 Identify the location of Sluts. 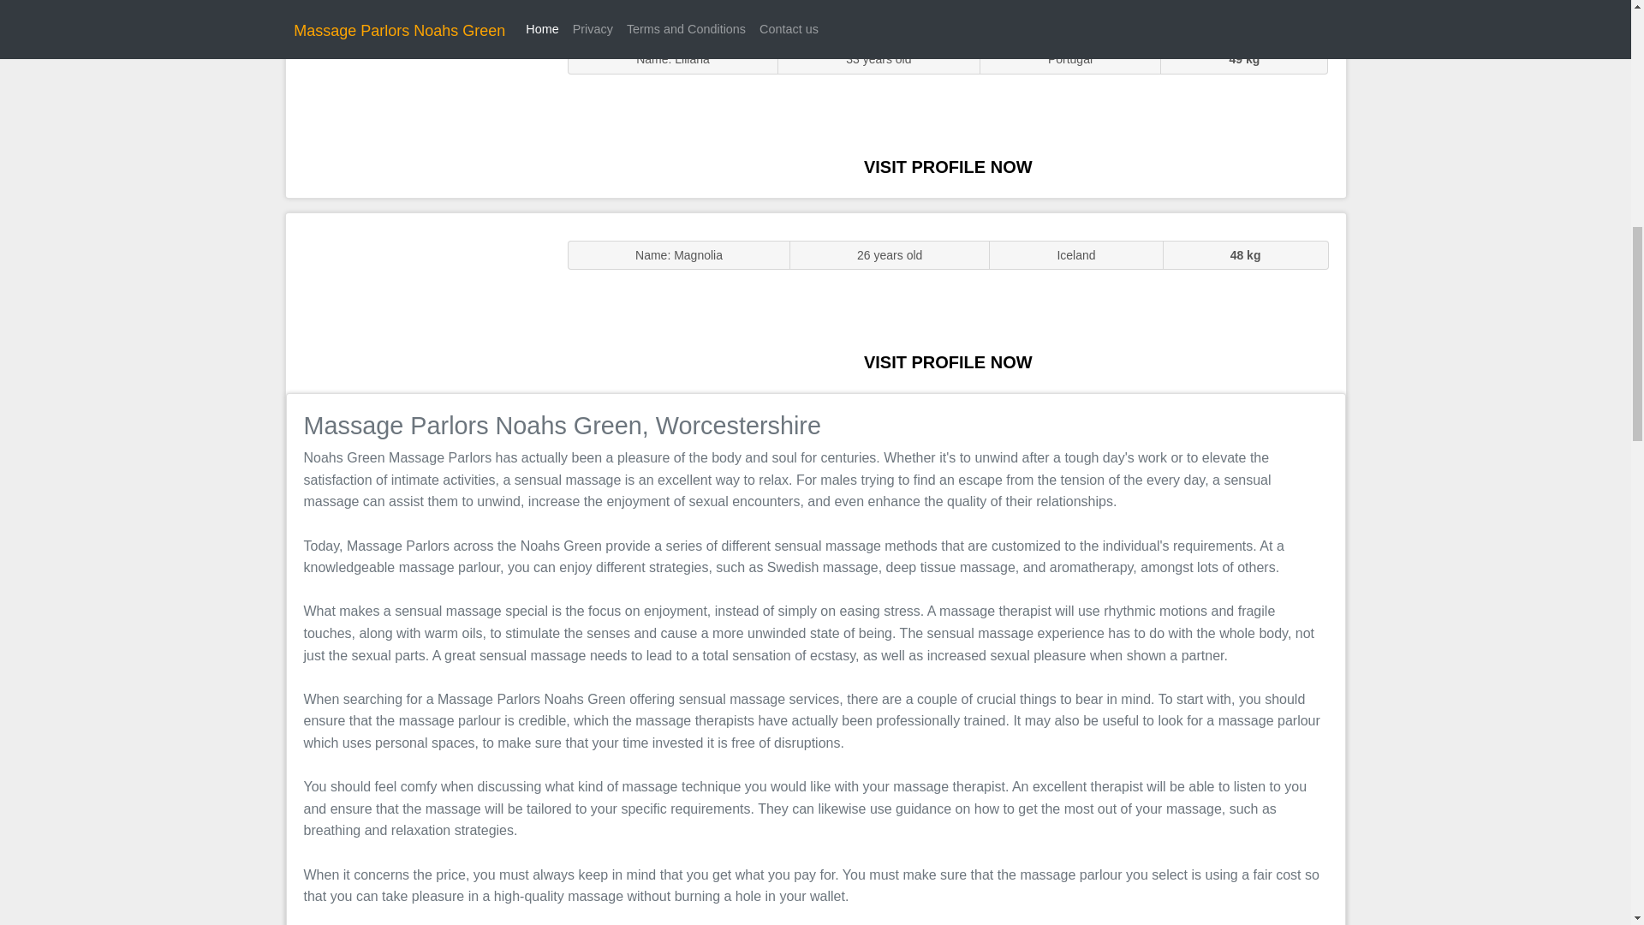
(418, 107).